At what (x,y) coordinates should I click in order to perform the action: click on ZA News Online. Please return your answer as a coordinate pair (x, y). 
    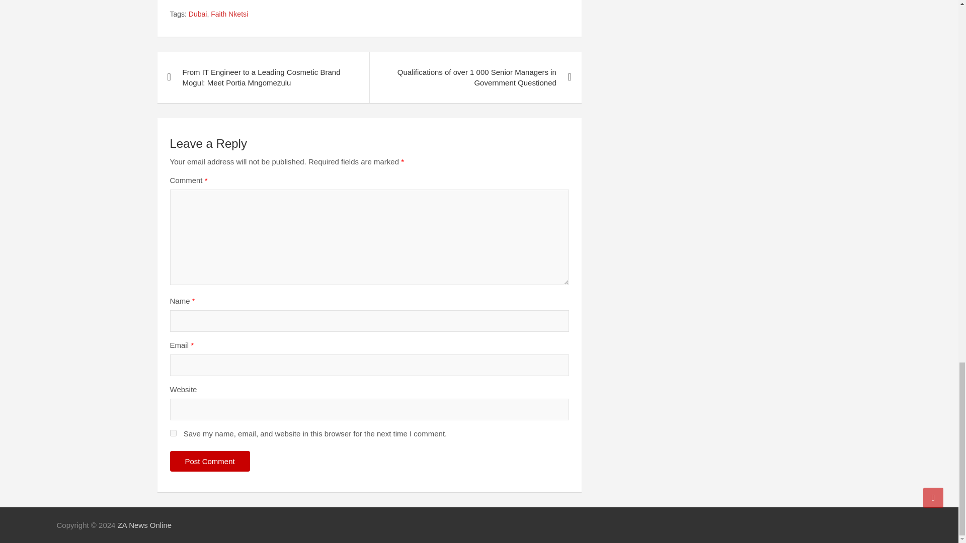
    Looking at the image, I should click on (145, 525).